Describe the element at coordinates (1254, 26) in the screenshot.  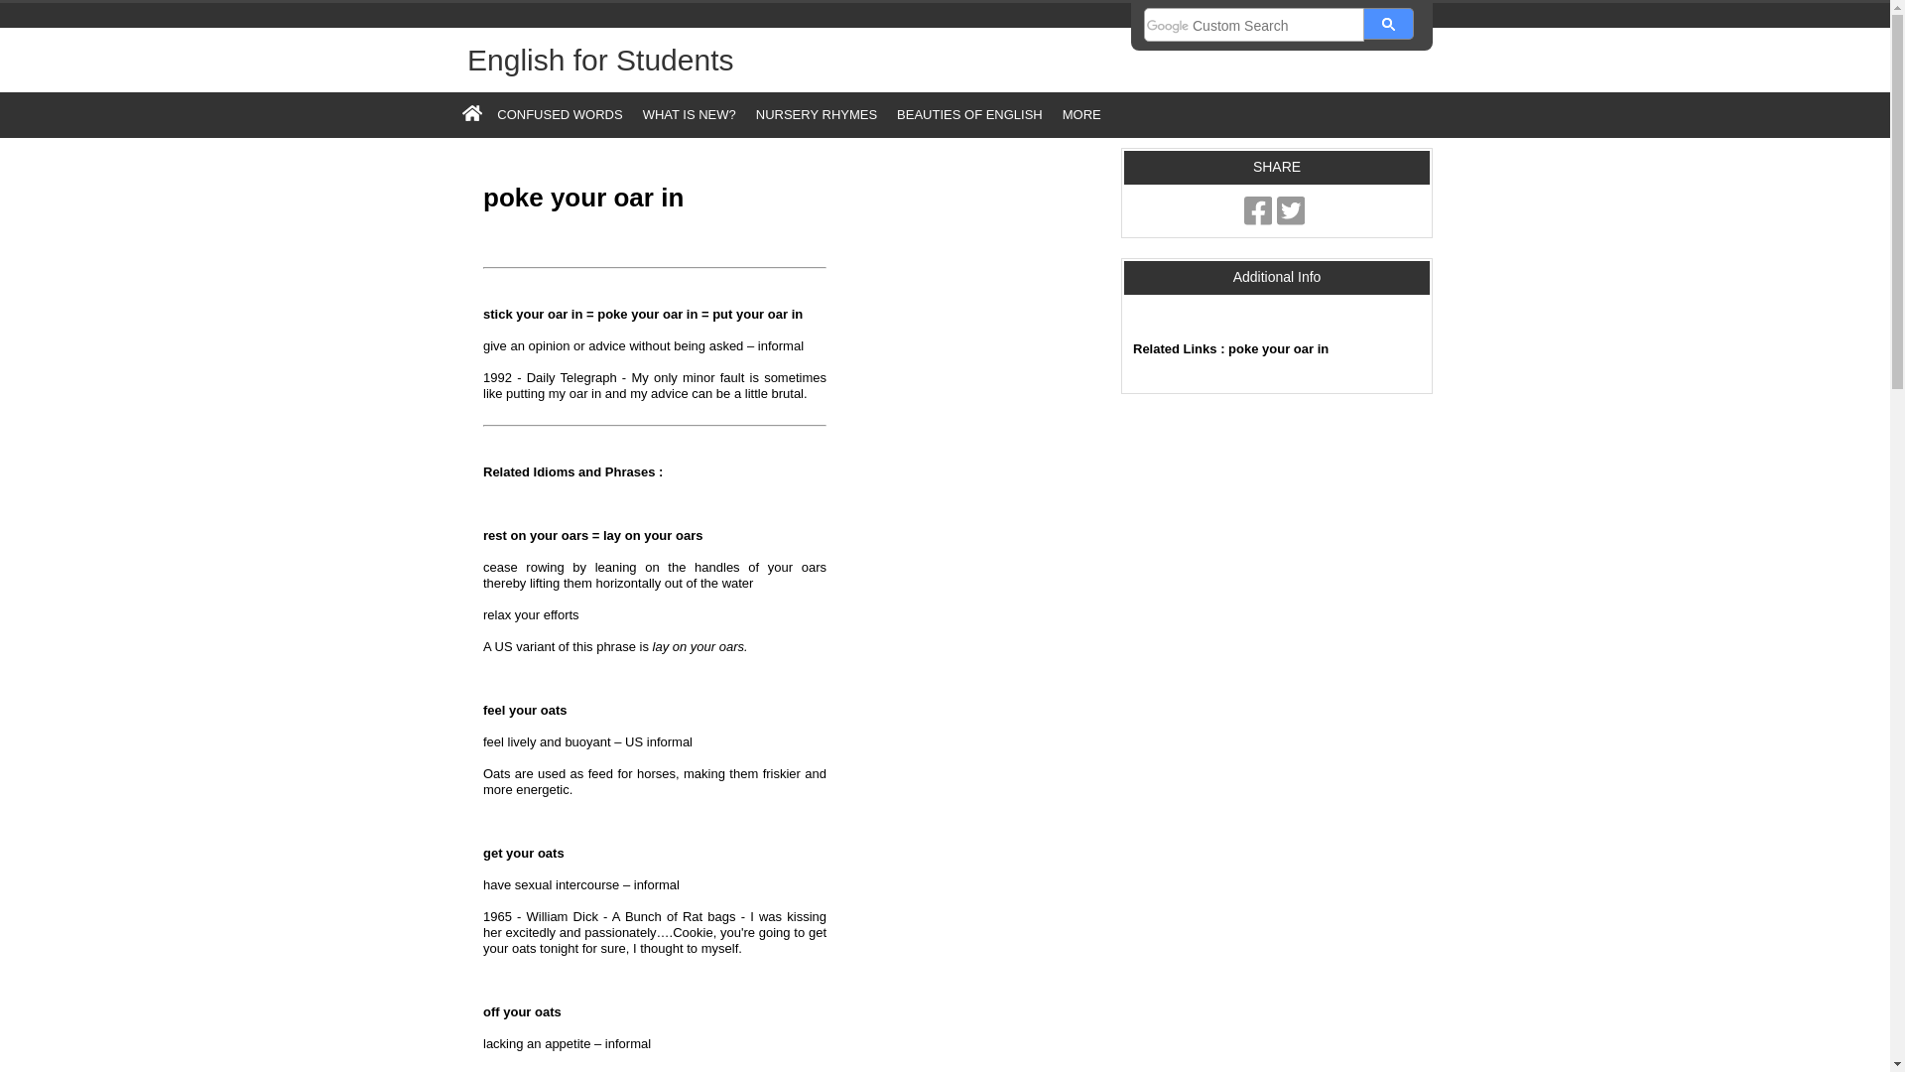
I see `search` at that location.